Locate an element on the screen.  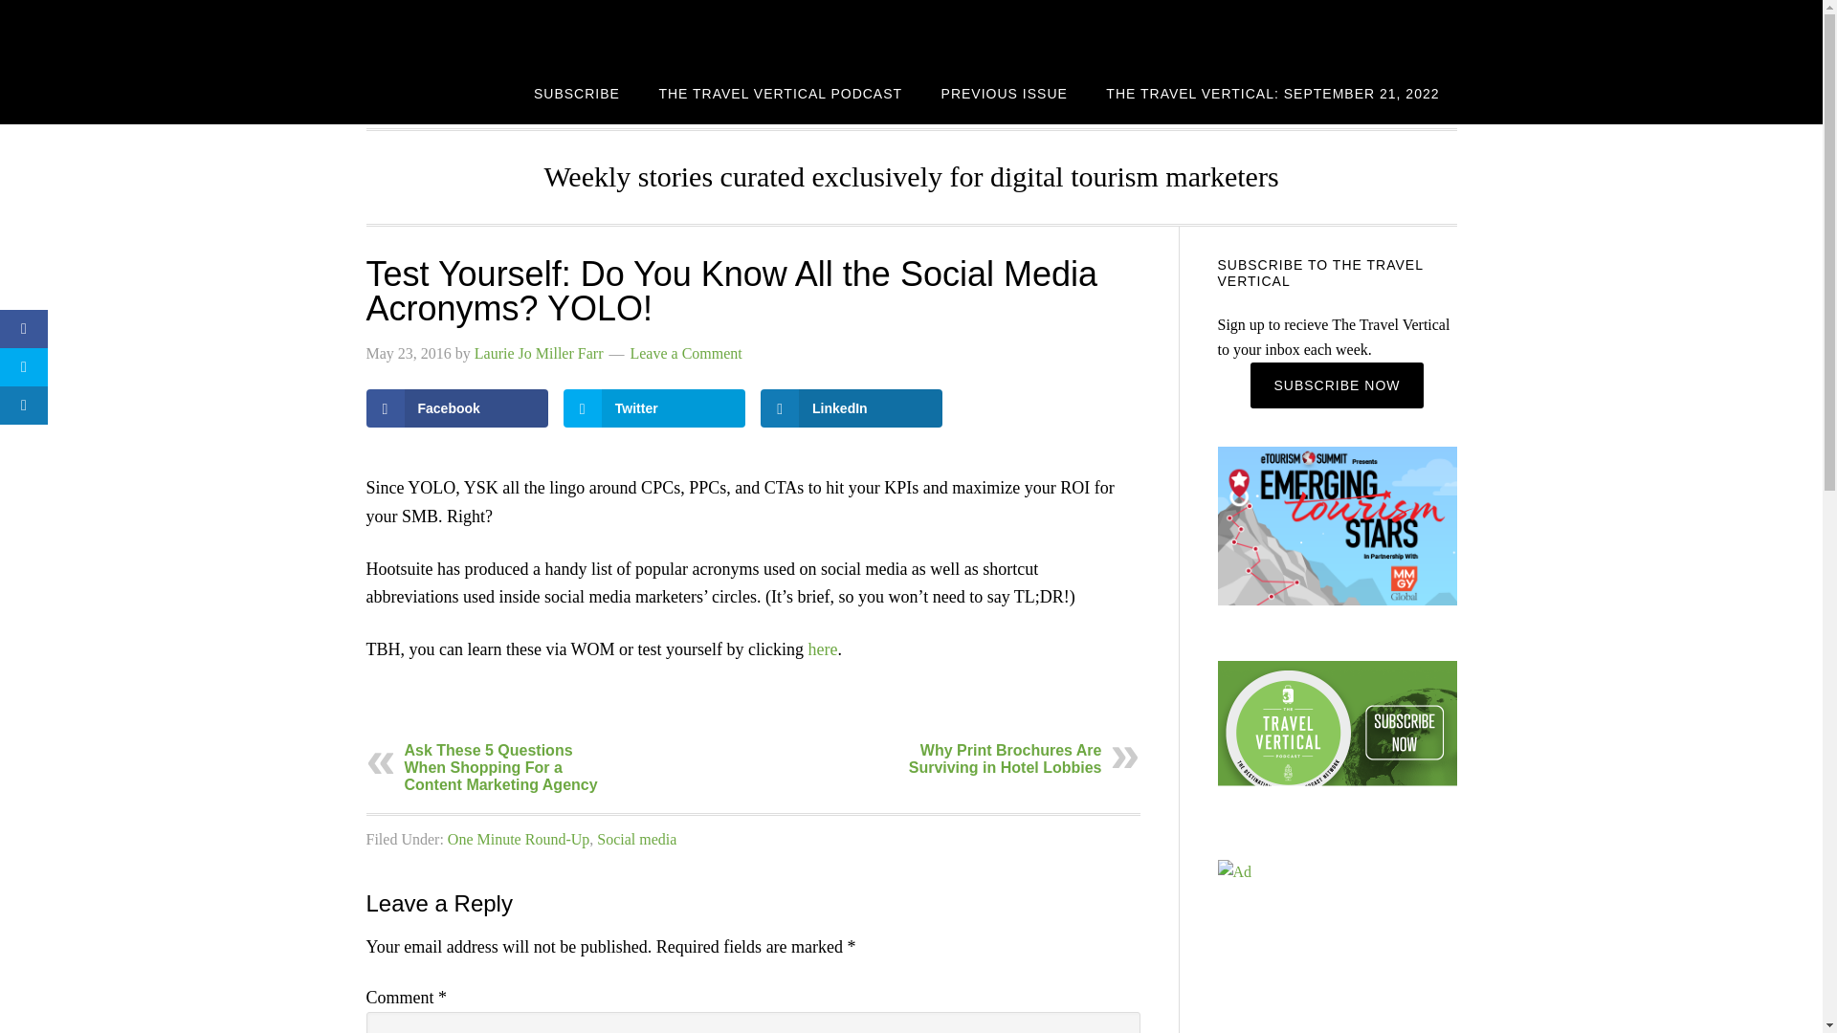
One Minute Round-Up is located at coordinates (519, 839).